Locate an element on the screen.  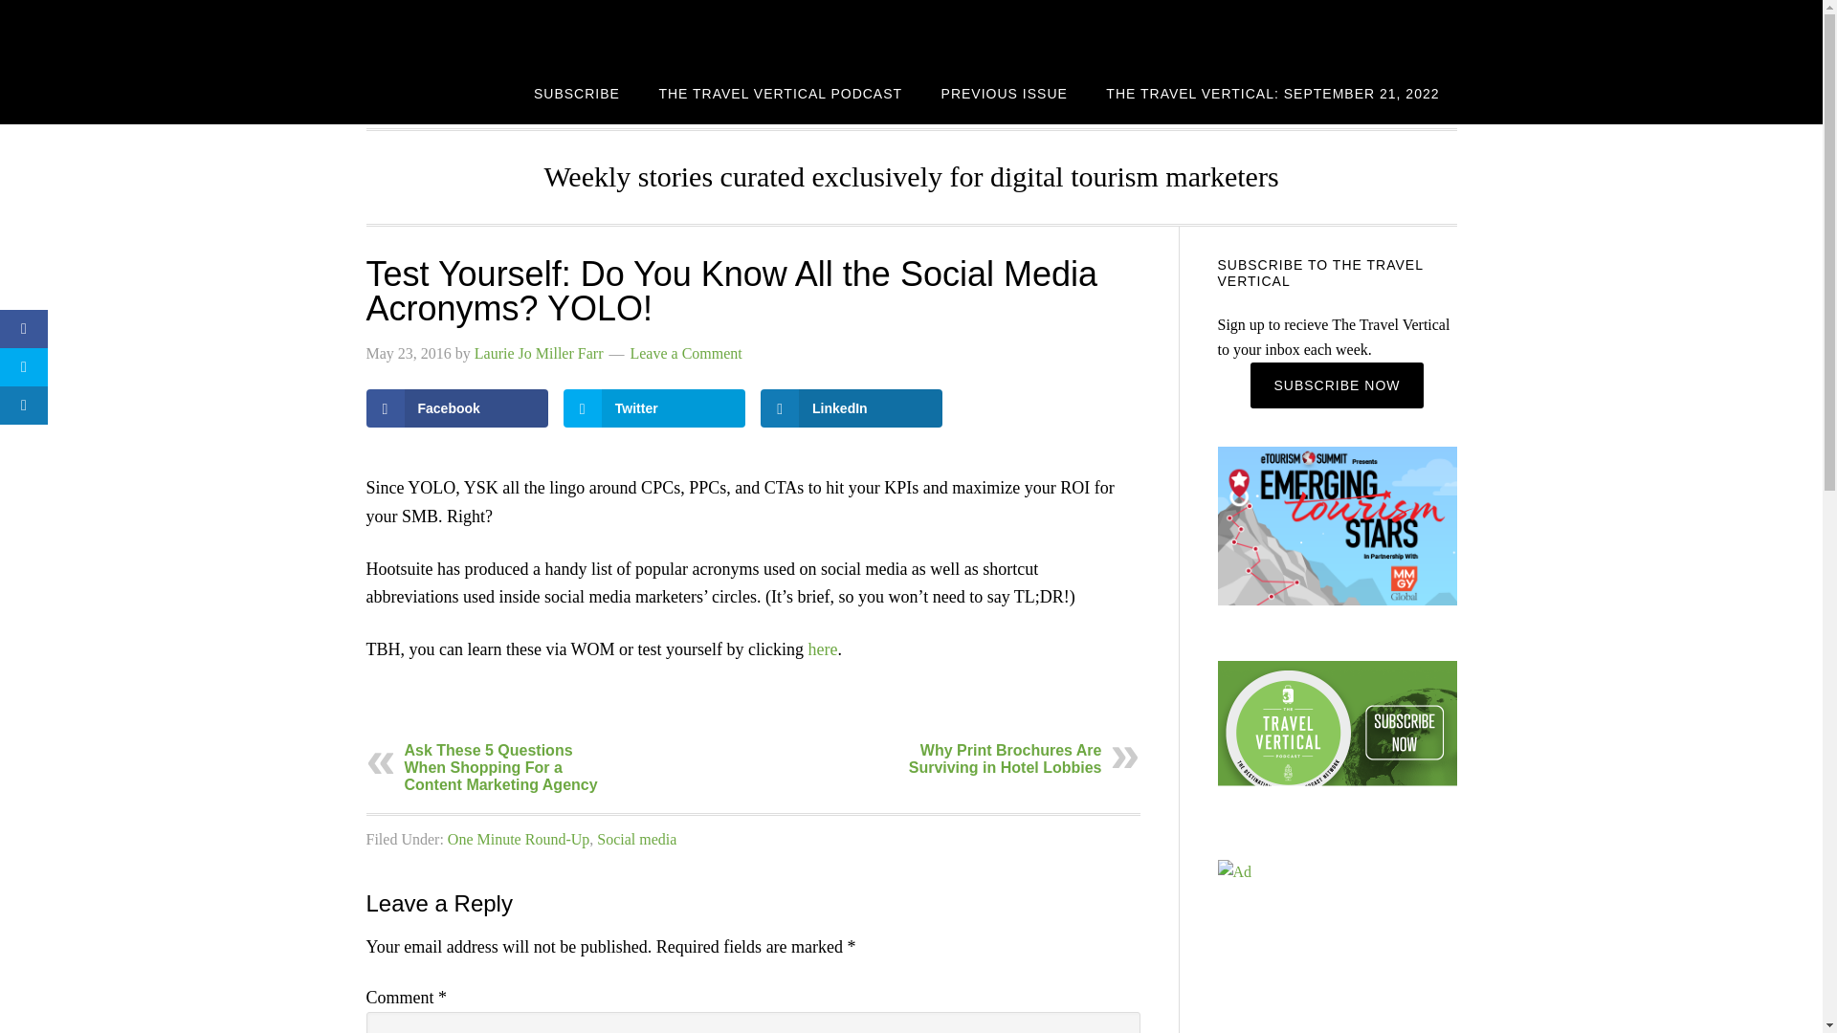
One Minute Round-Up is located at coordinates (519, 839).